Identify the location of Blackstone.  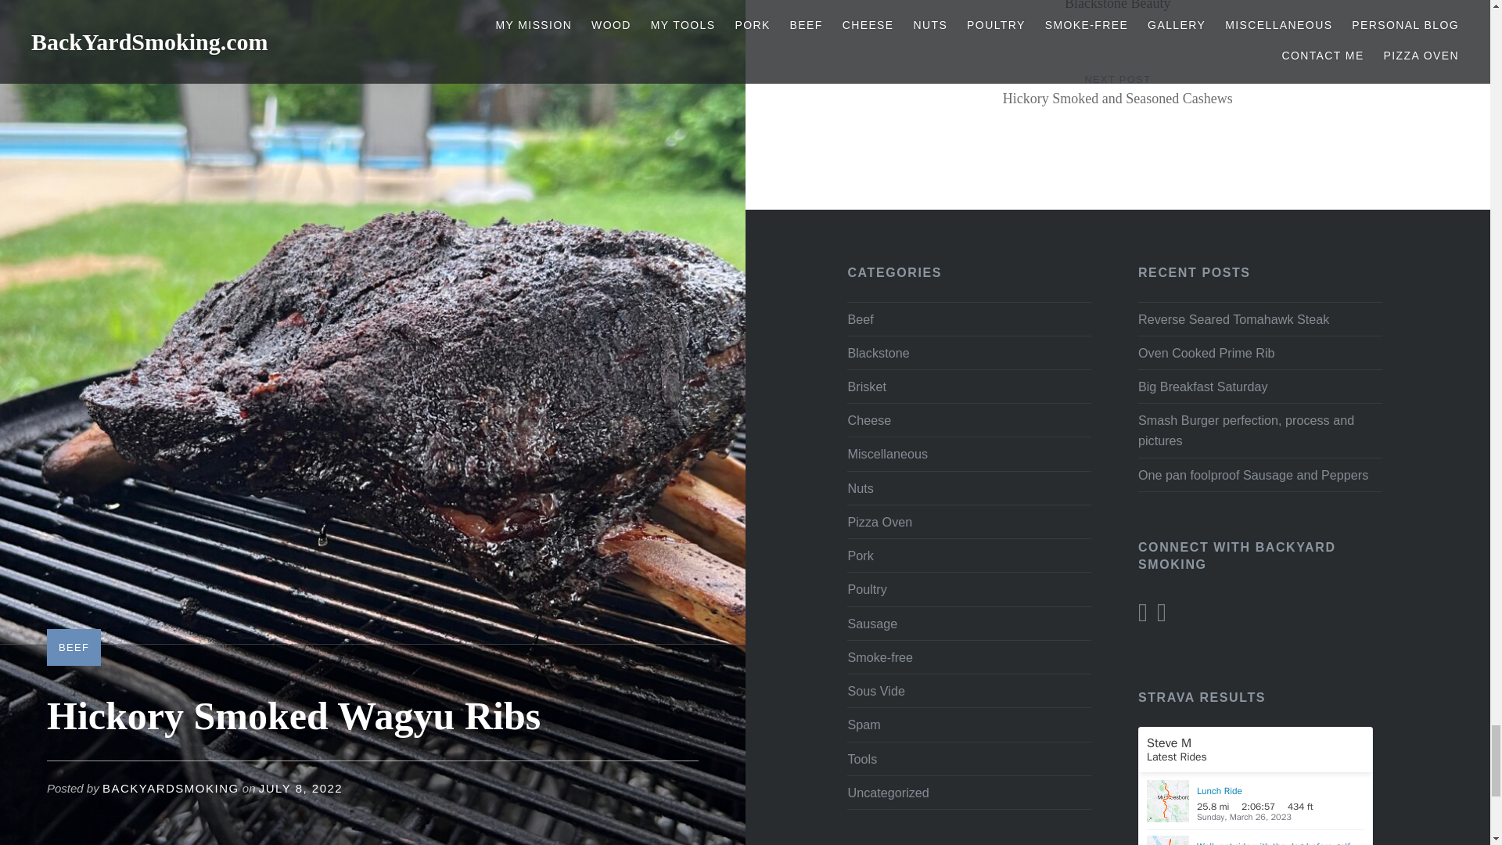
(878, 352).